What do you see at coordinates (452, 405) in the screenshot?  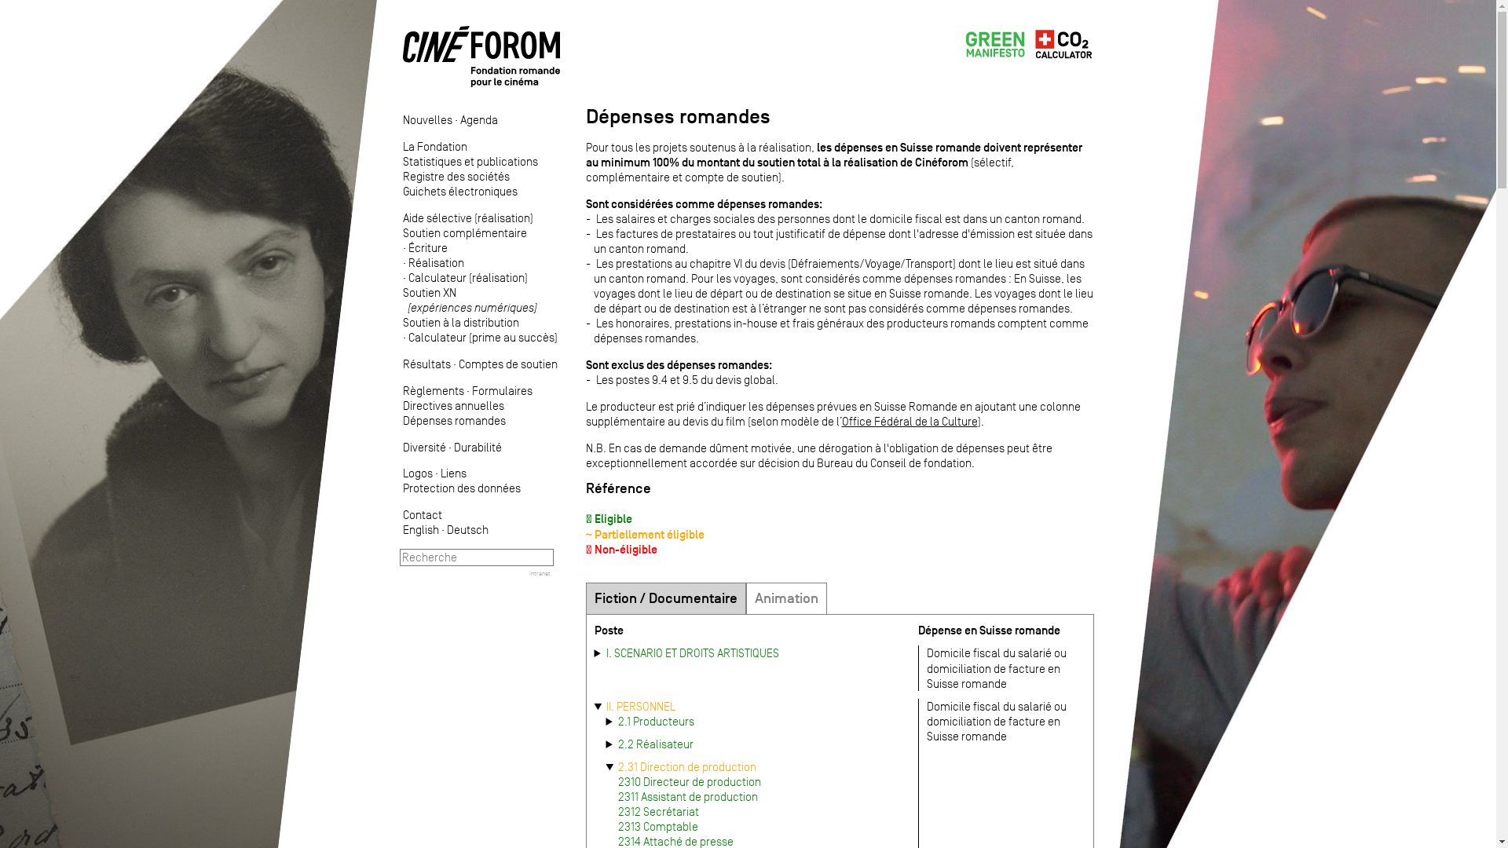 I see `Directives annuelles` at bounding box center [452, 405].